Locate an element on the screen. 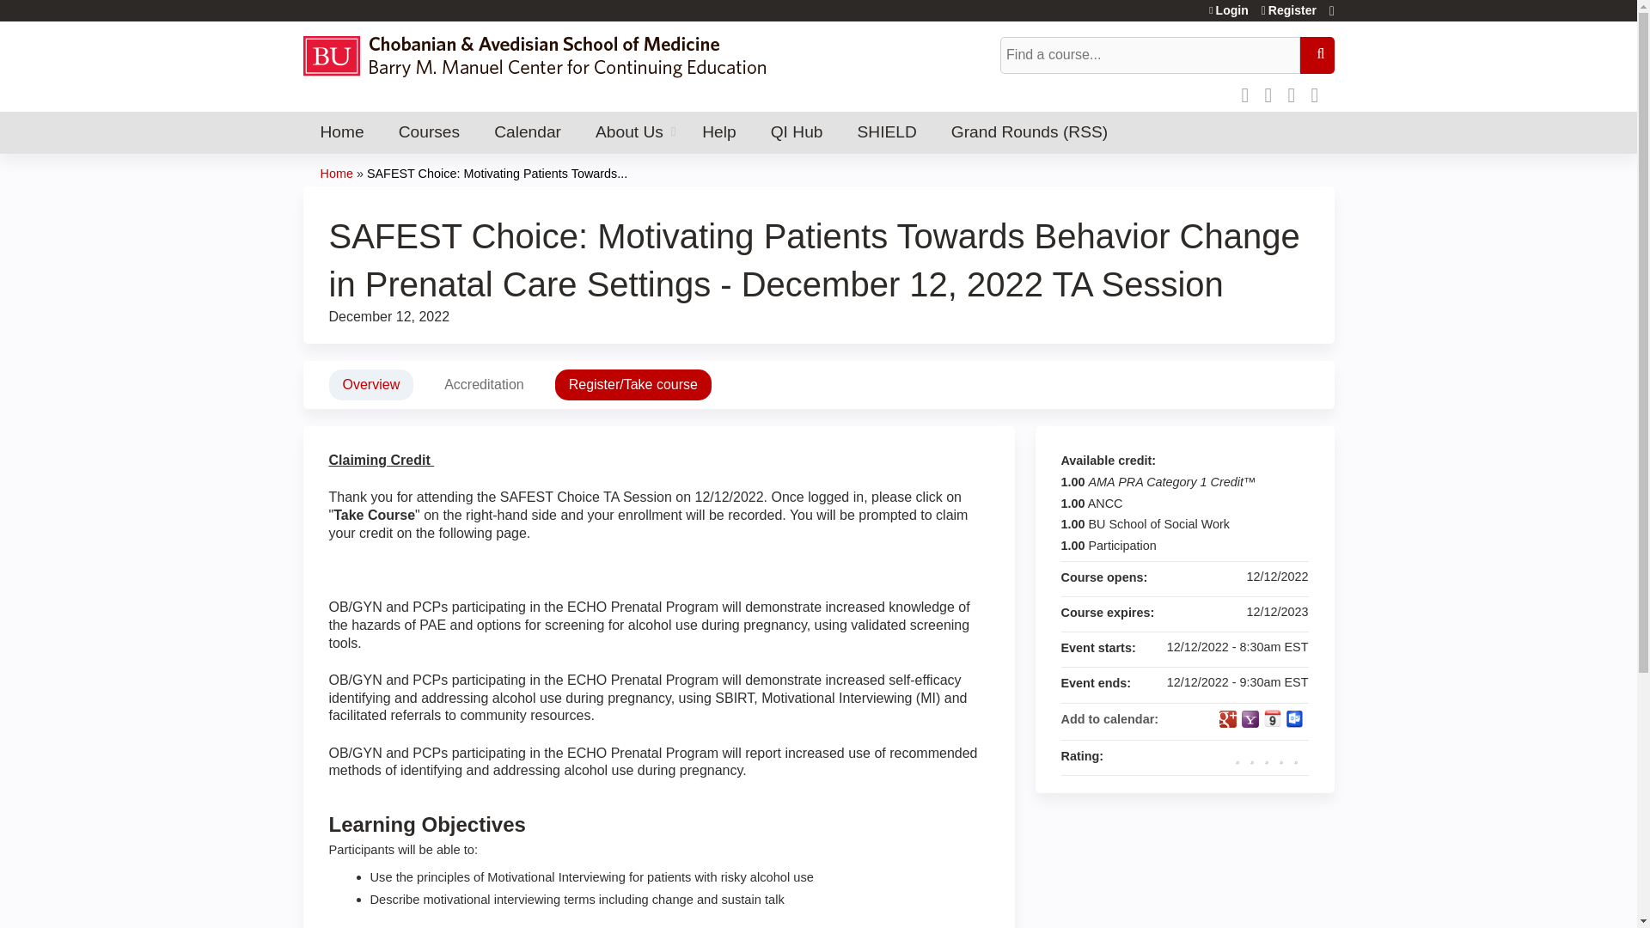 This screenshot has height=928, width=1650. About Us is located at coordinates (631, 132).